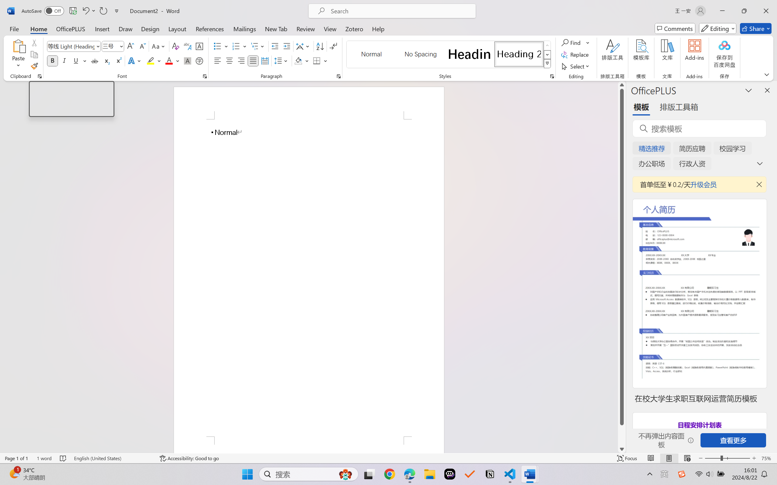 This screenshot has width=777, height=485. Describe the element at coordinates (354, 28) in the screenshot. I see `Zotero` at that location.